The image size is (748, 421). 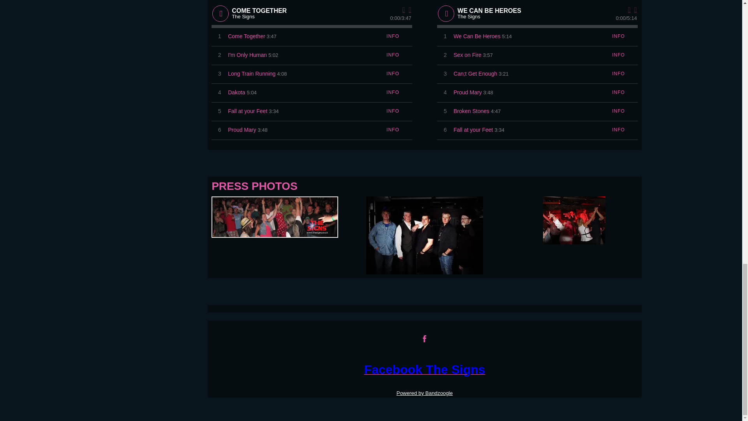 What do you see at coordinates (246, 36) in the screenshot?
I see `Come Together` at bounding box center [246, 36].